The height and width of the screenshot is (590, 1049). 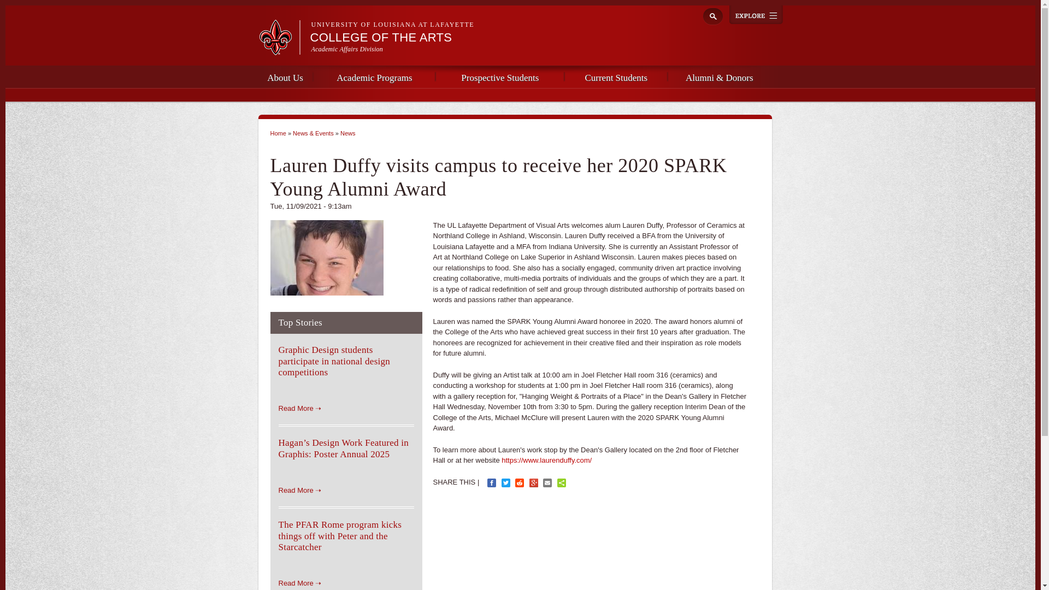 I want to click on COLLEGE OF THE ARTS, so click(x=381, y=37).